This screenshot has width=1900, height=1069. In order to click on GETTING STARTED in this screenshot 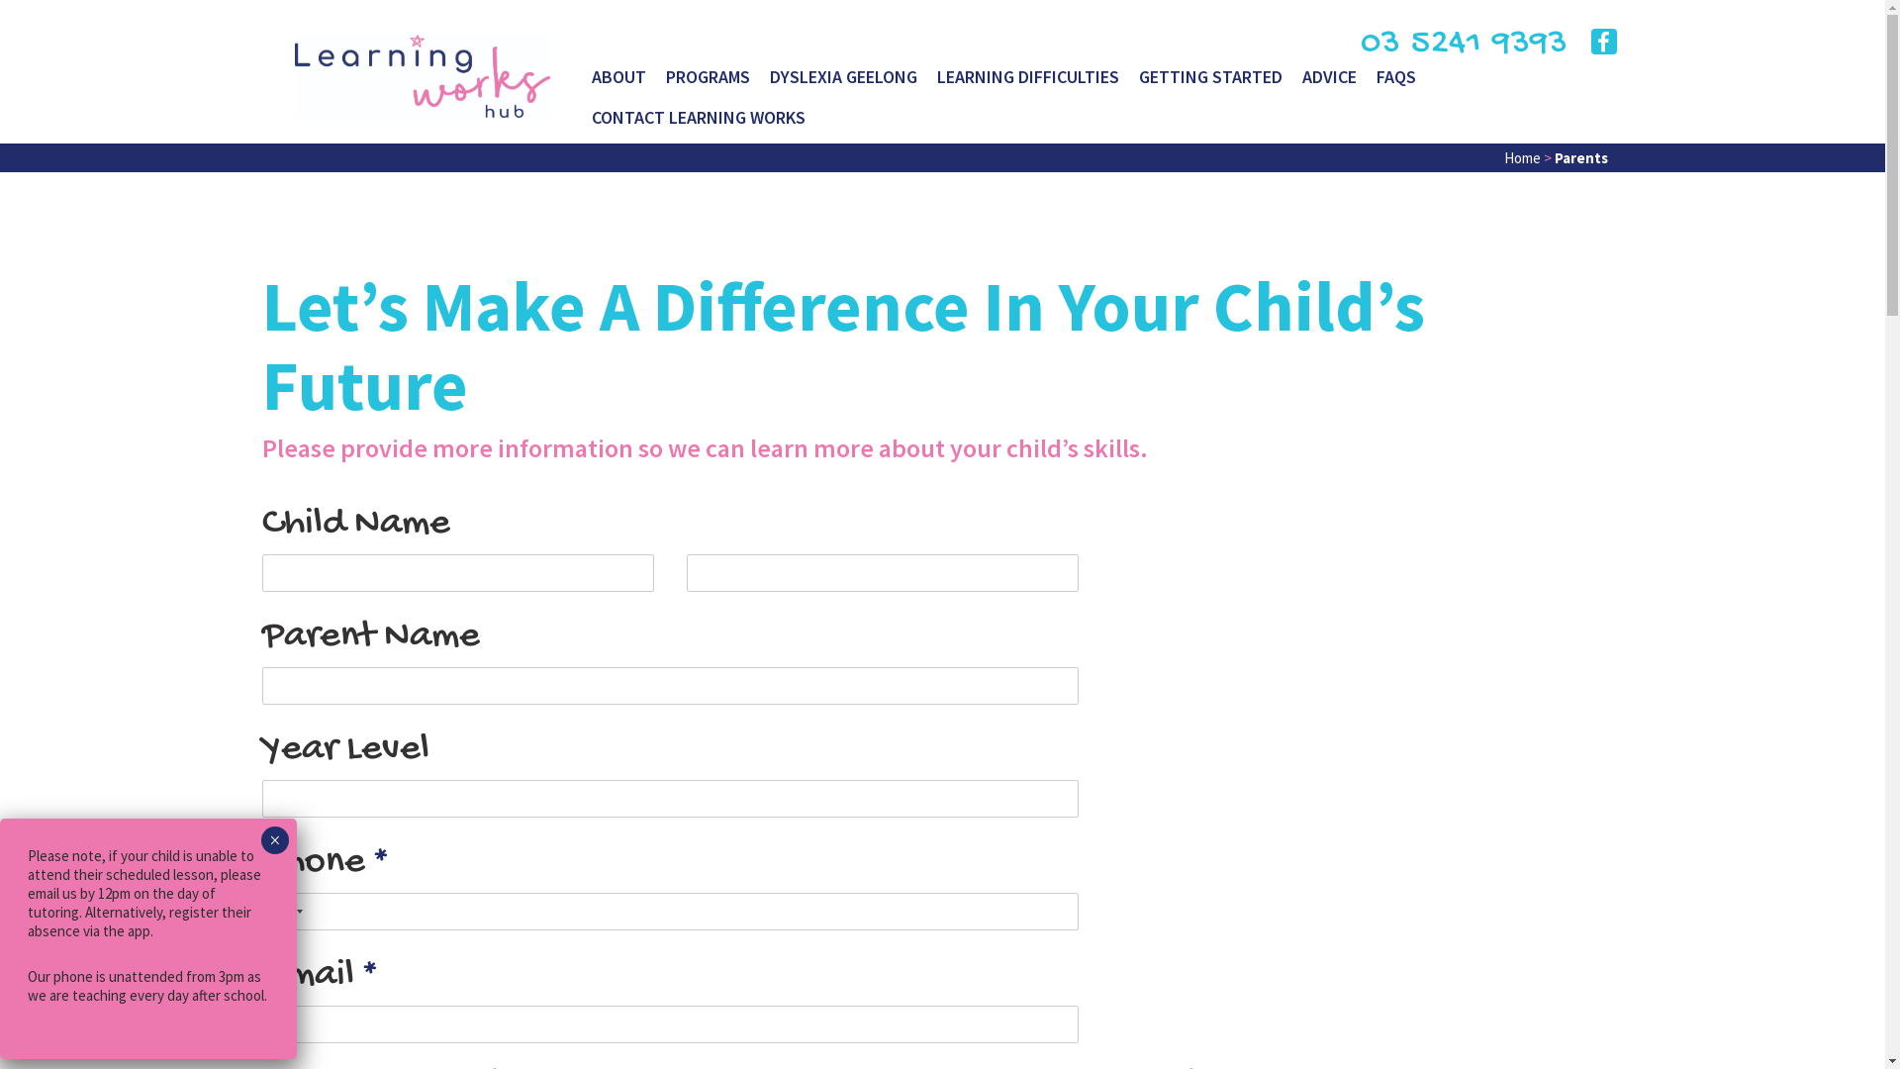, I will do `click(1211, 83)`.